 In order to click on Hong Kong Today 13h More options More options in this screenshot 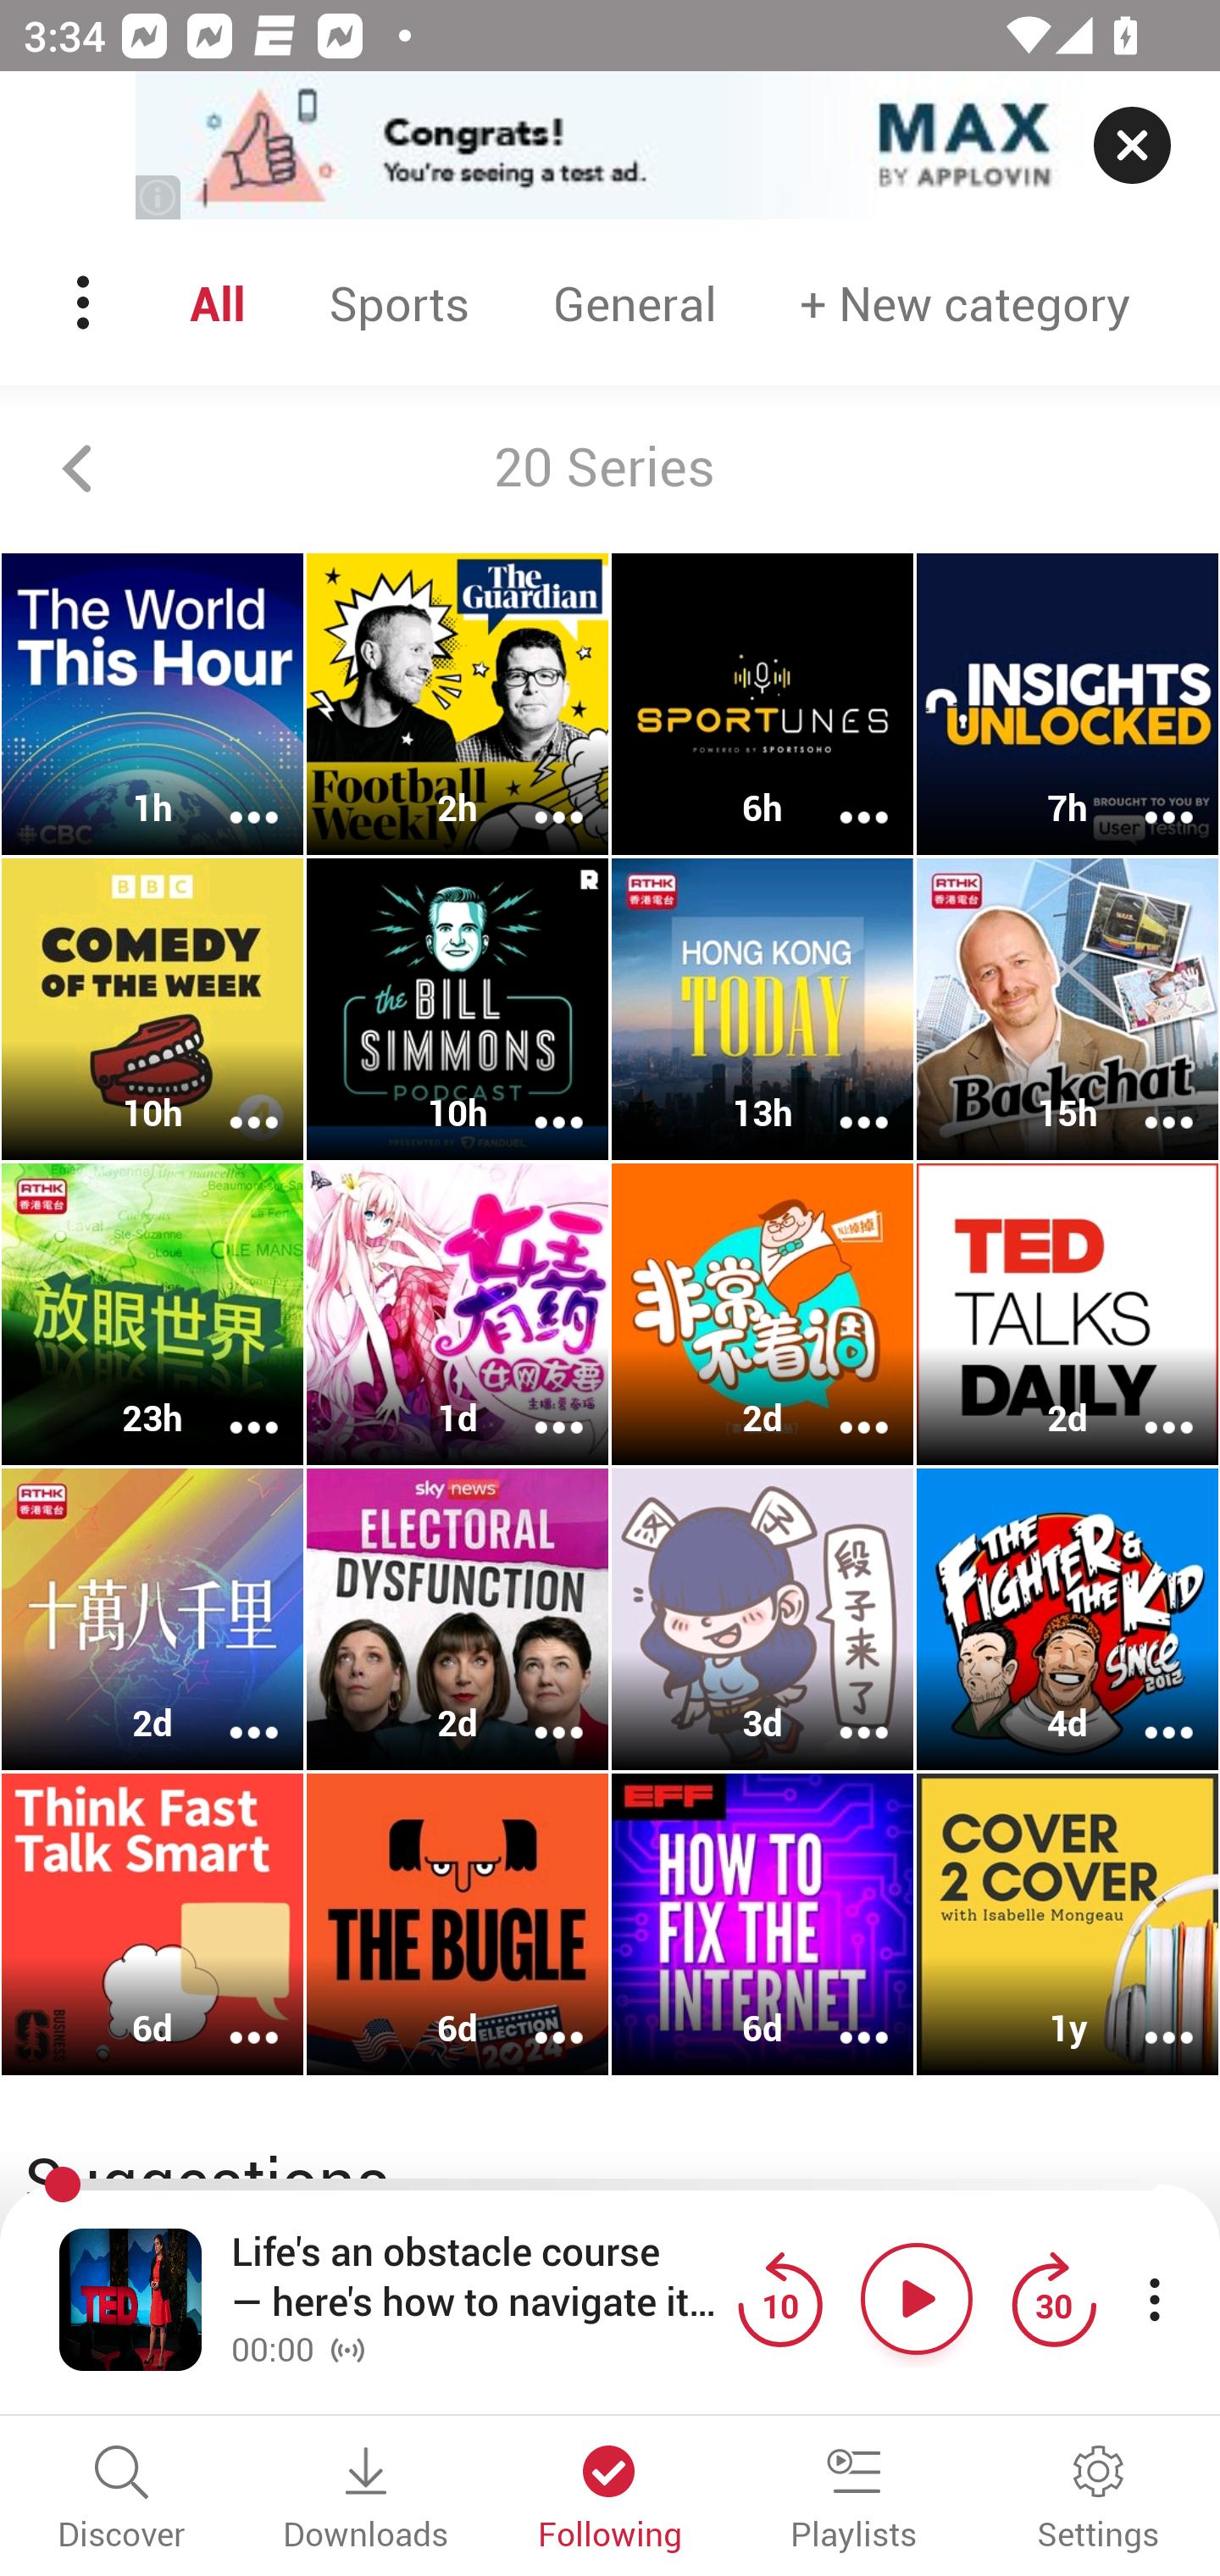, I will do `click(762, 1010)`.